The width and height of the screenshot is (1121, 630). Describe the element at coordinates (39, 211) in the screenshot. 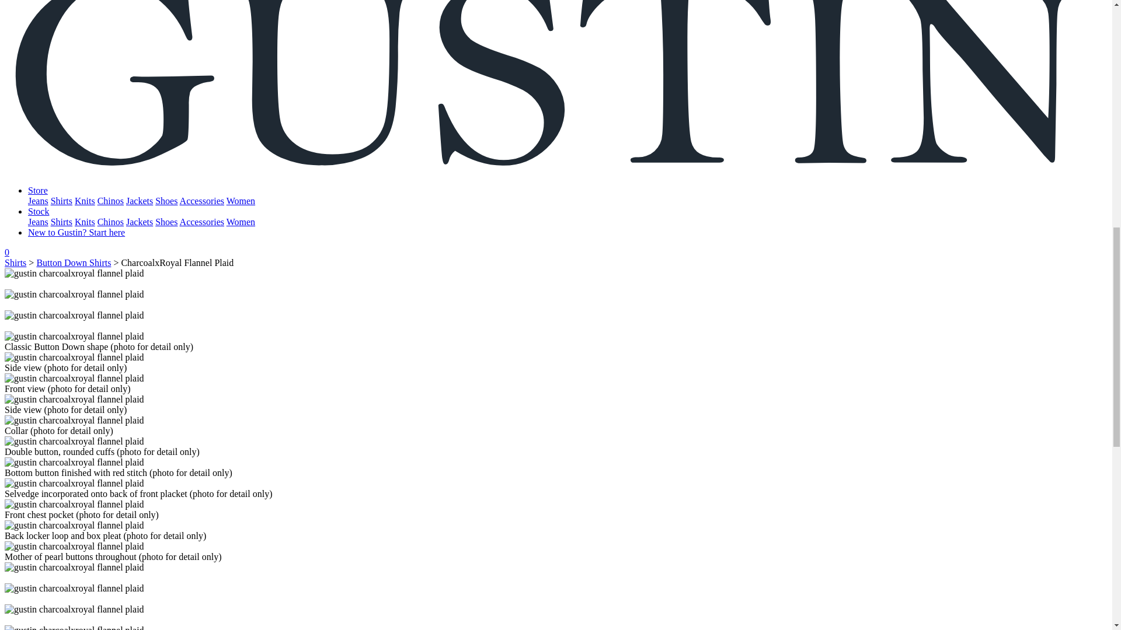

I see `Stock` at that location.